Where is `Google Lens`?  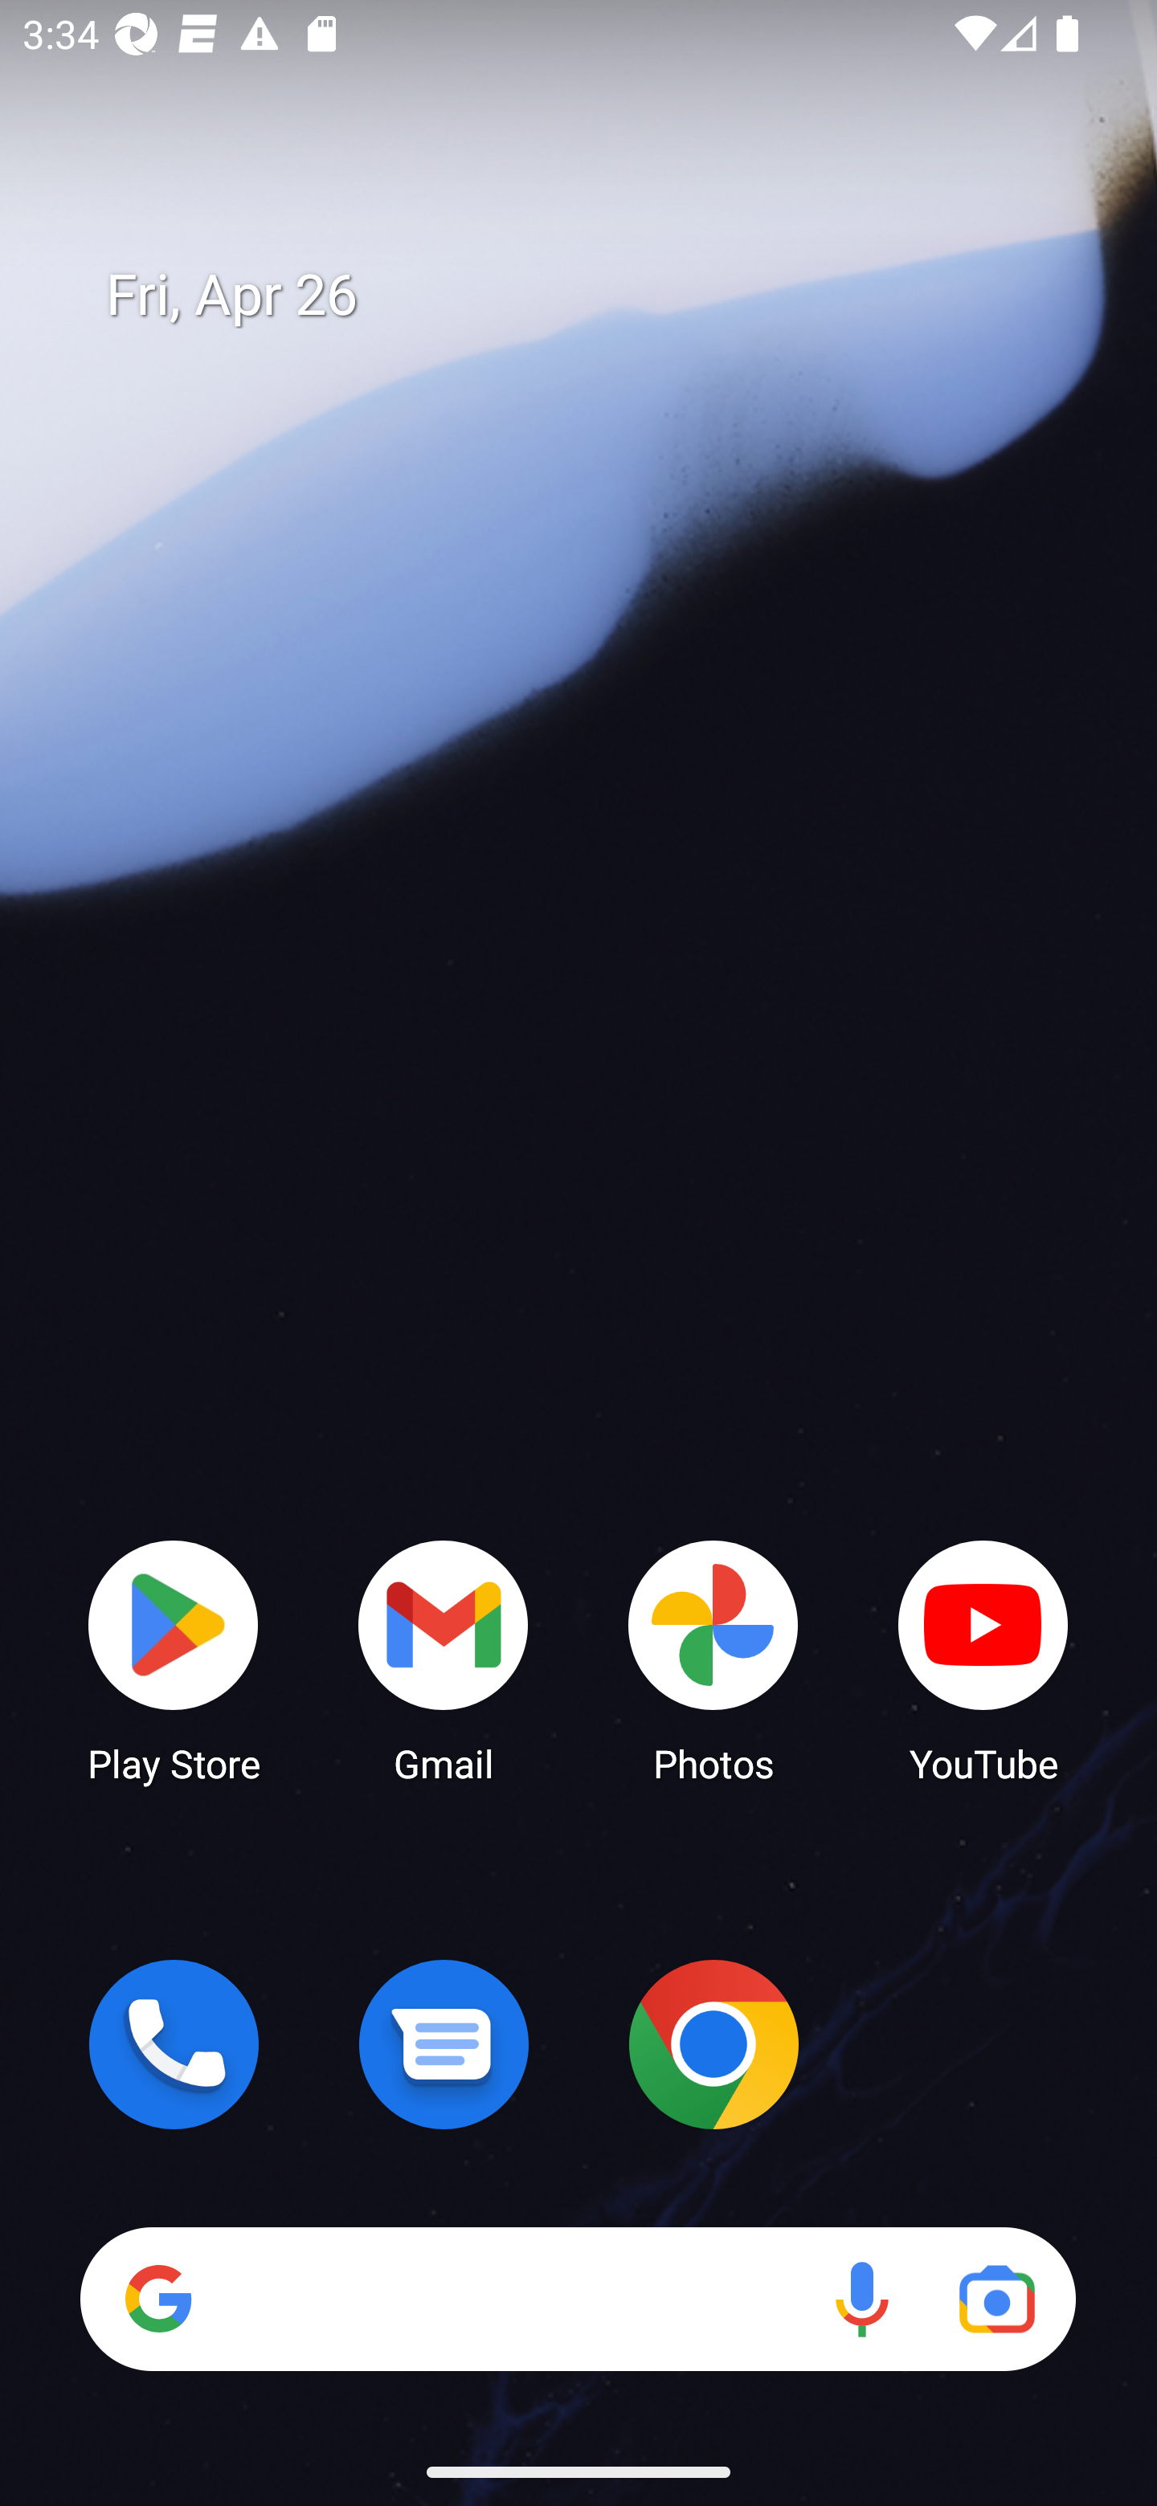
Google Lens is located at coordinates (996, 2299).